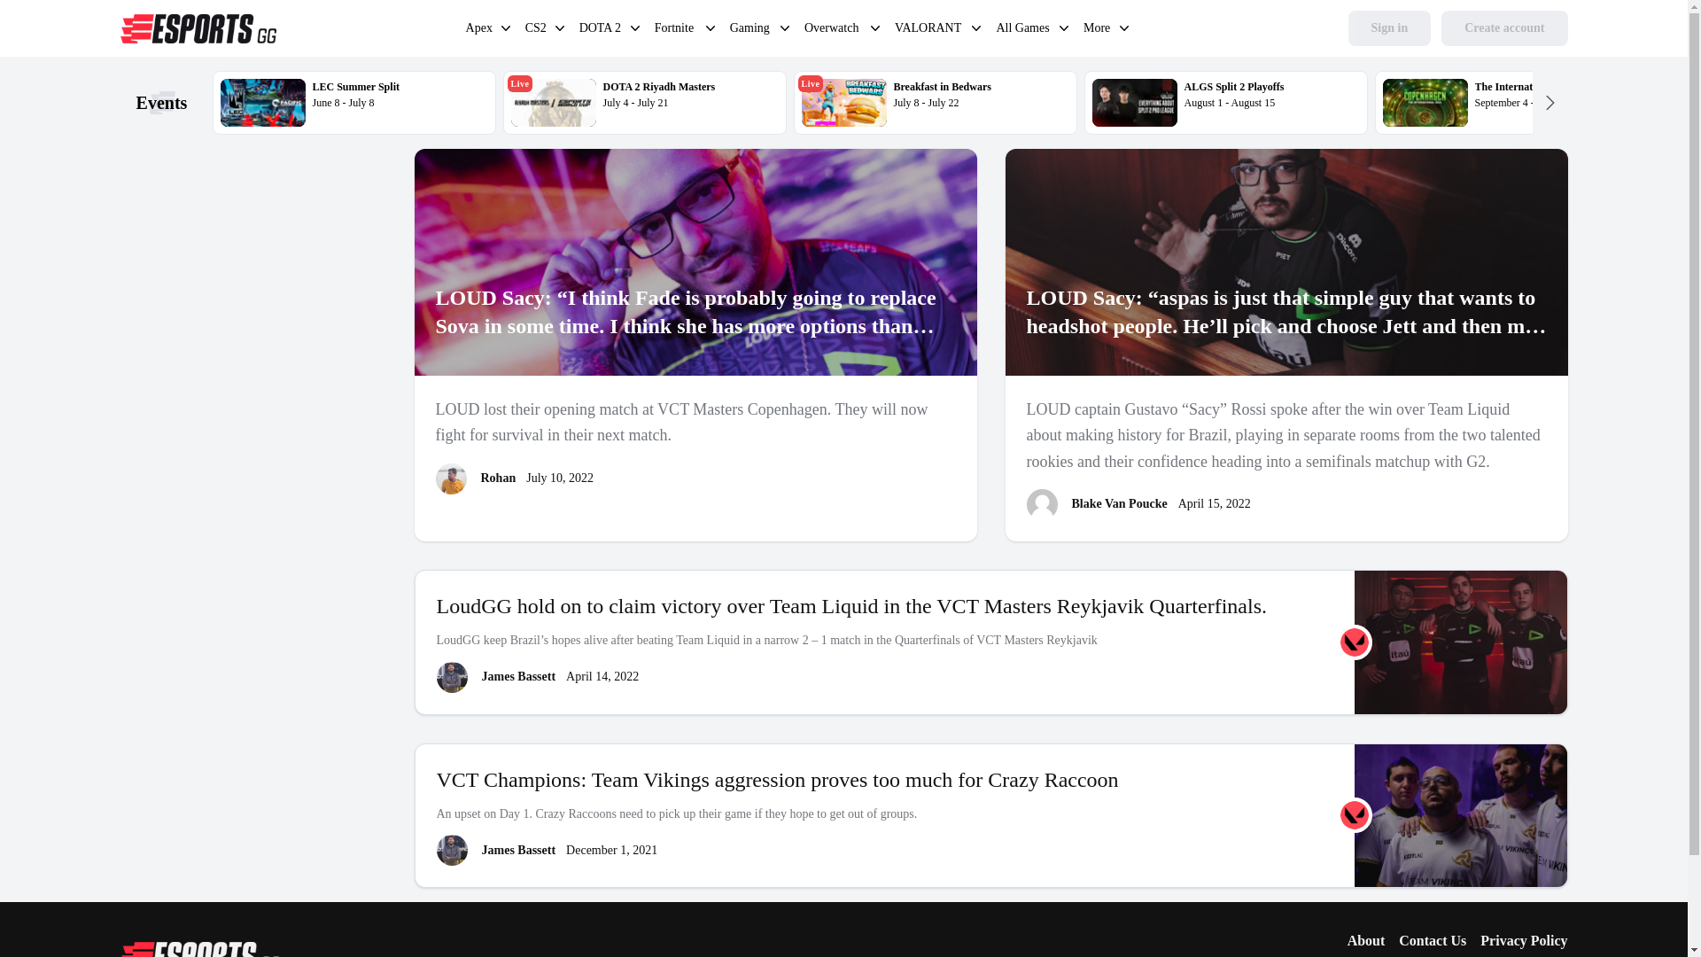 This screenshot has height=957, width=1701. I want to click on Fortnite, so click(676, 30).